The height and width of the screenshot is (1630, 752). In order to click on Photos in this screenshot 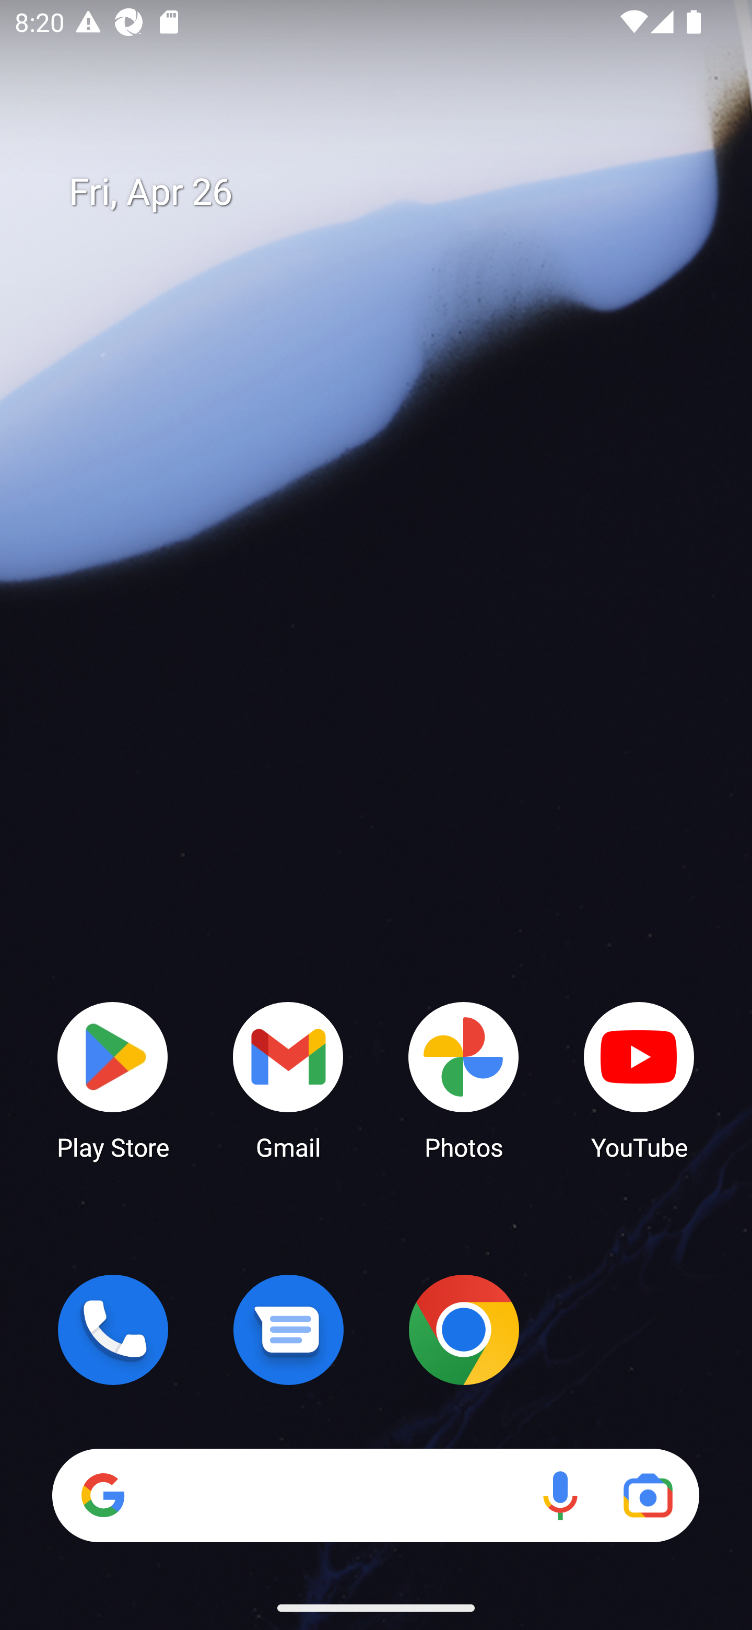, I will do `click(464, 1079)`.